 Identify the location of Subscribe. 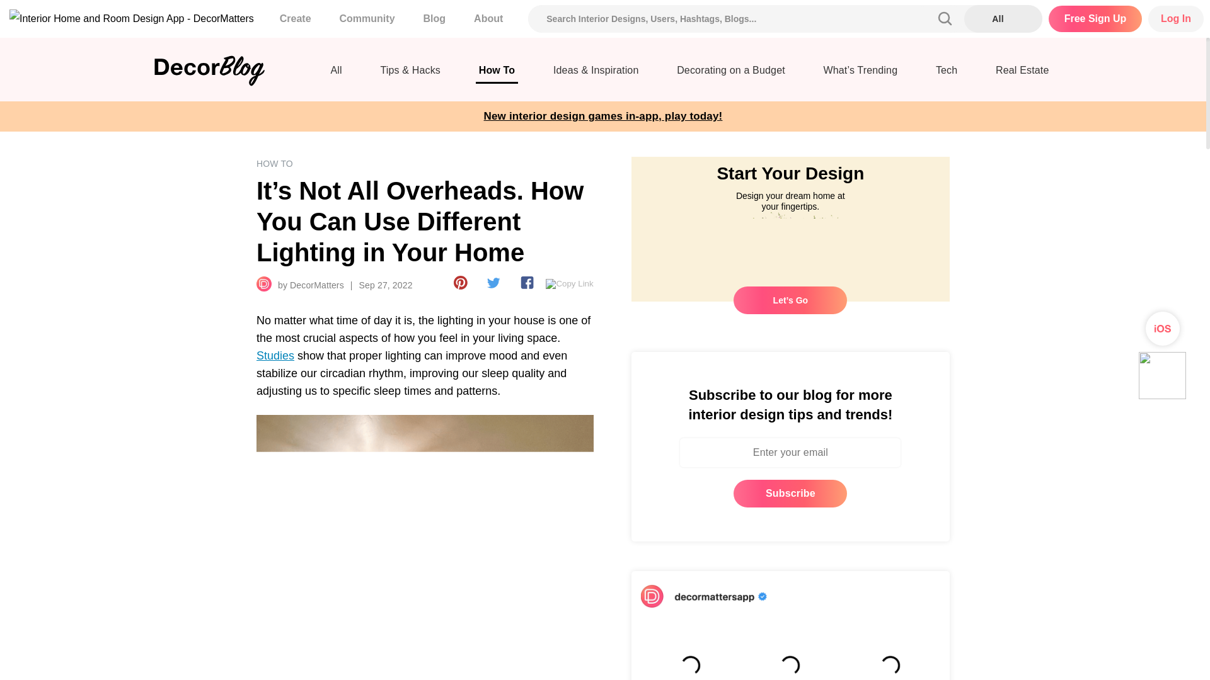
(790, 494).